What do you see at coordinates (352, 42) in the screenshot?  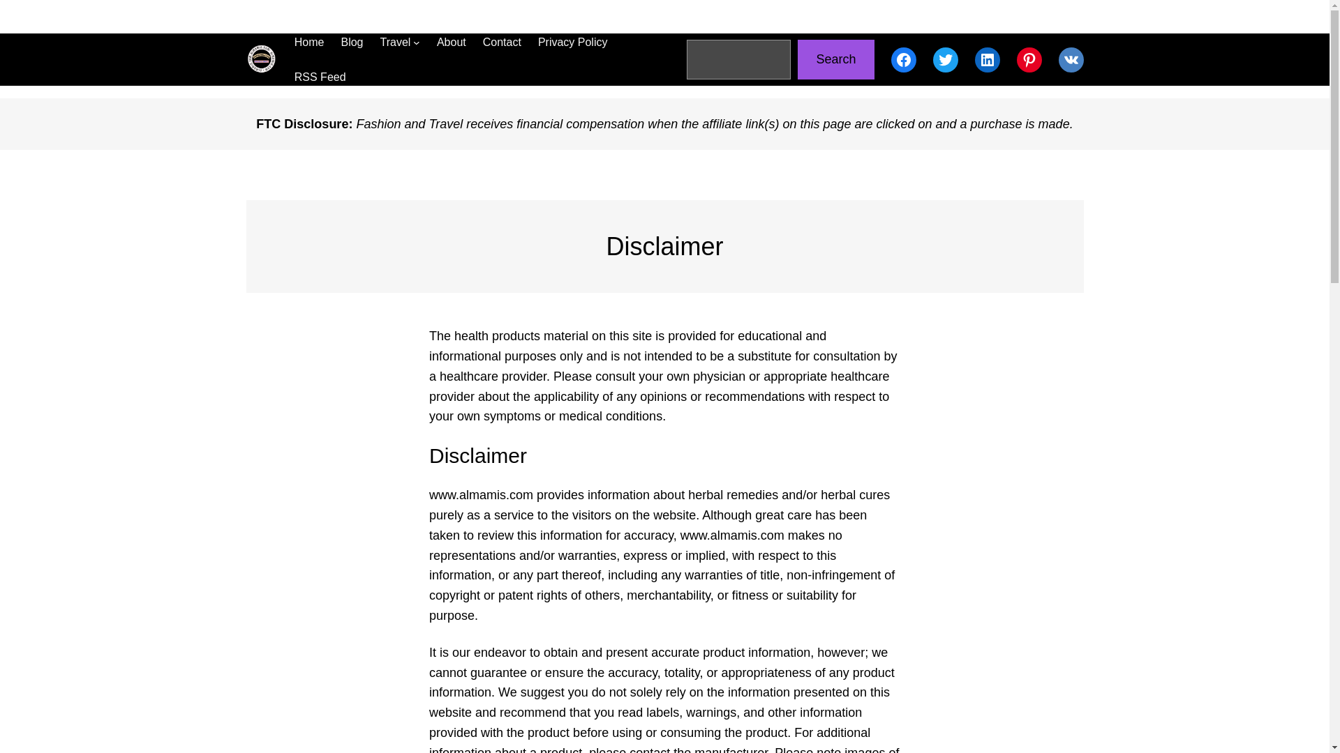 I see `Blog` at bounding box center [352, 42].